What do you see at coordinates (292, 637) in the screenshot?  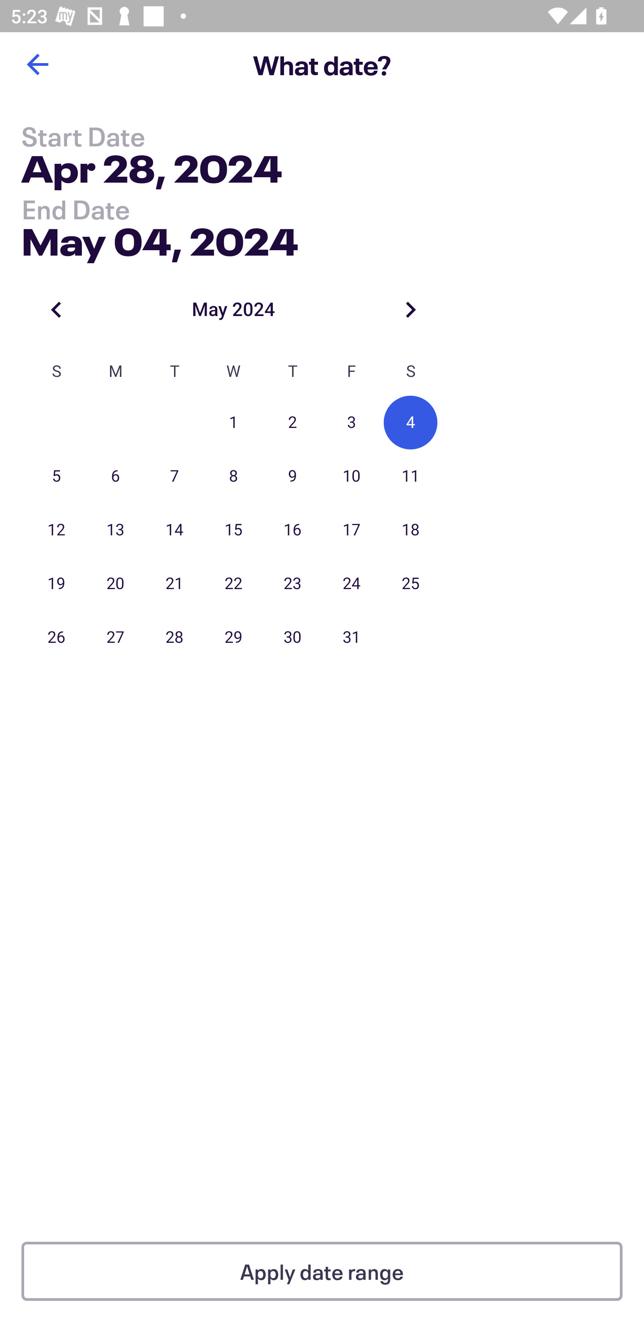 I see `30 30 May 2024` at bounding box center [292, 637].